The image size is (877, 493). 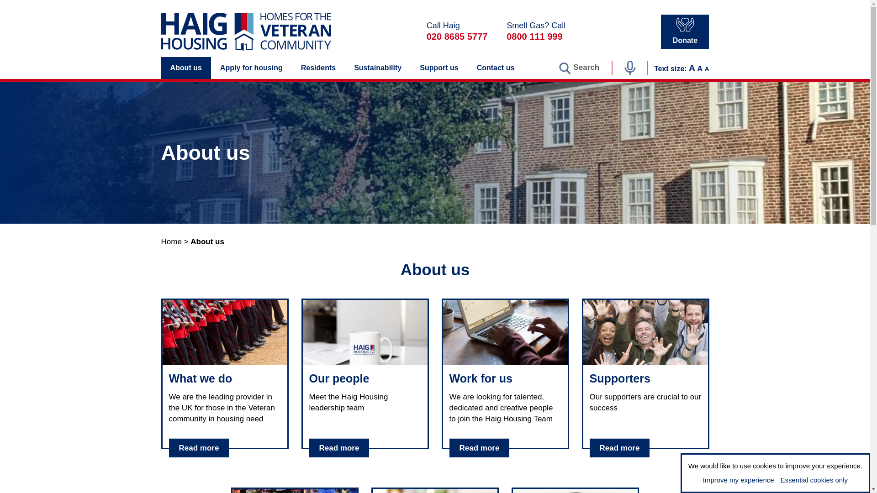 What do you see at coordinates (457, 37) in the screenshot?
I see `020 8685 5777` at bounding box center [457, 37].